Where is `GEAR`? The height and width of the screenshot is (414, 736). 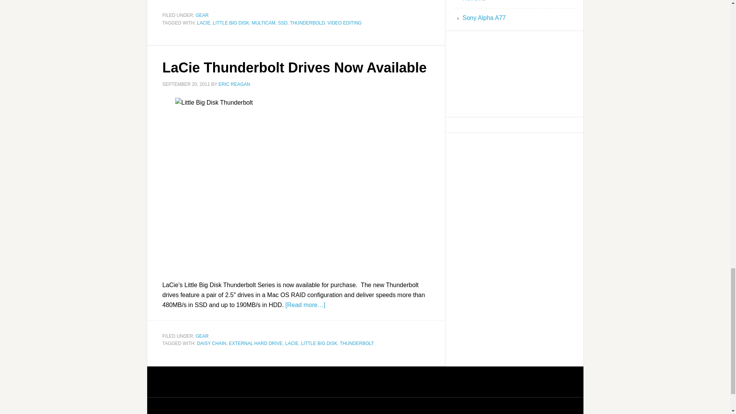
GEAR is located at coordinates (202, 336).